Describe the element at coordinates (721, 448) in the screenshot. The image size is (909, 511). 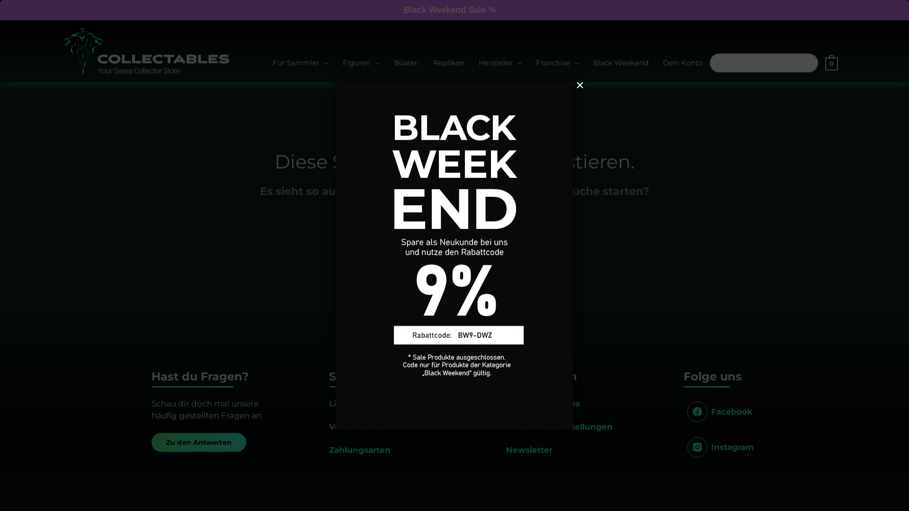
I see `Instagram` at that location.